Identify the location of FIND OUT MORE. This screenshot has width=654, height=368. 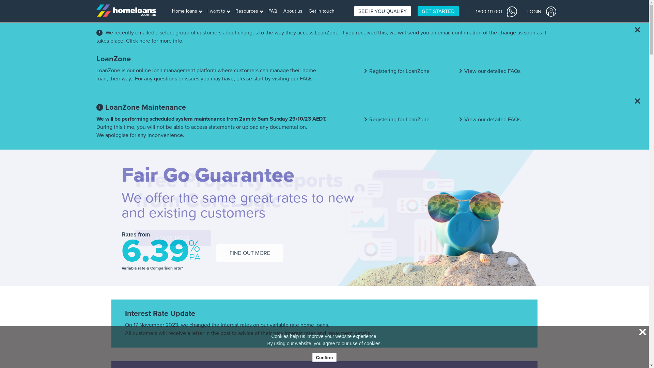
(250, 253).